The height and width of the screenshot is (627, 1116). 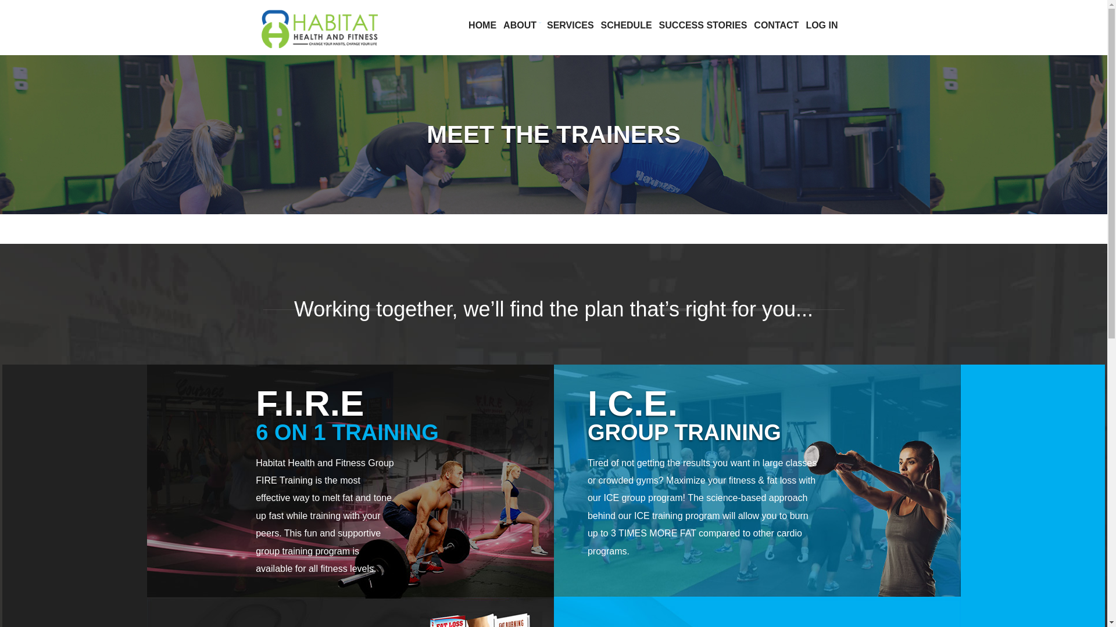 I want to click on Habitat Health and Fitness, so click(x=322, y=44).